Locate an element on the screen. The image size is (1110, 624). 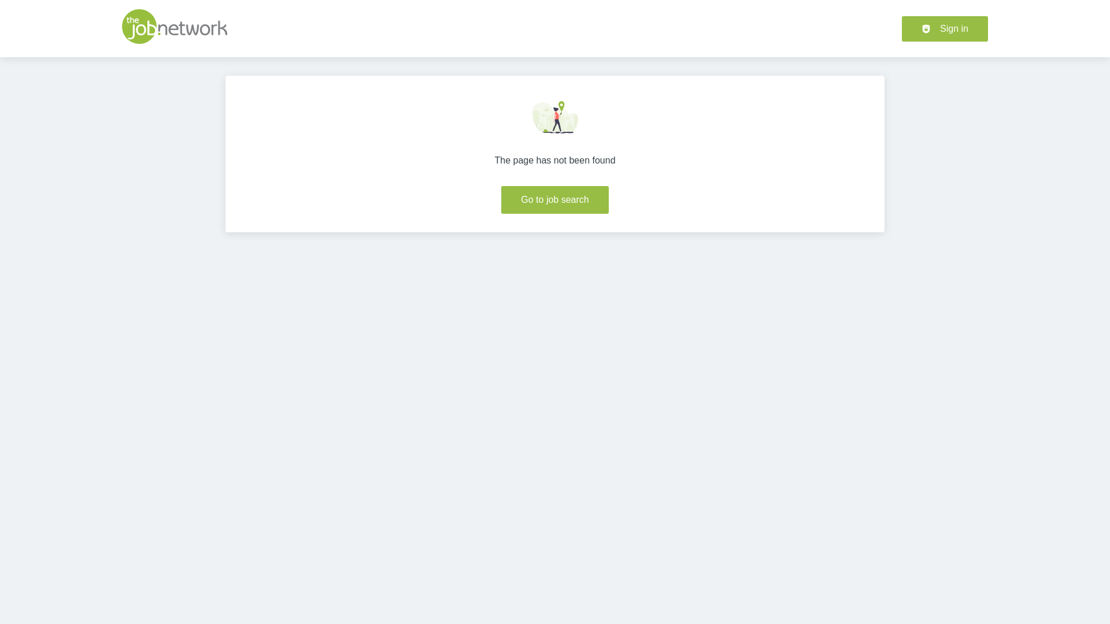
Sign in is located at coordinates (945, 29).